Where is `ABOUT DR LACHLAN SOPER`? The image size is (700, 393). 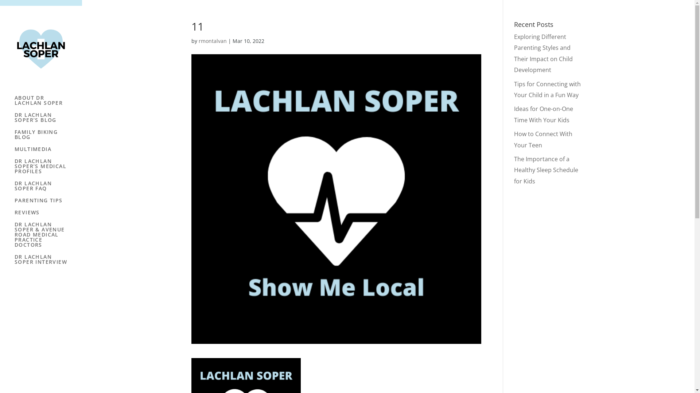
ABOUT DR LACHLAN SOPER is located at coordinates (48, 104).